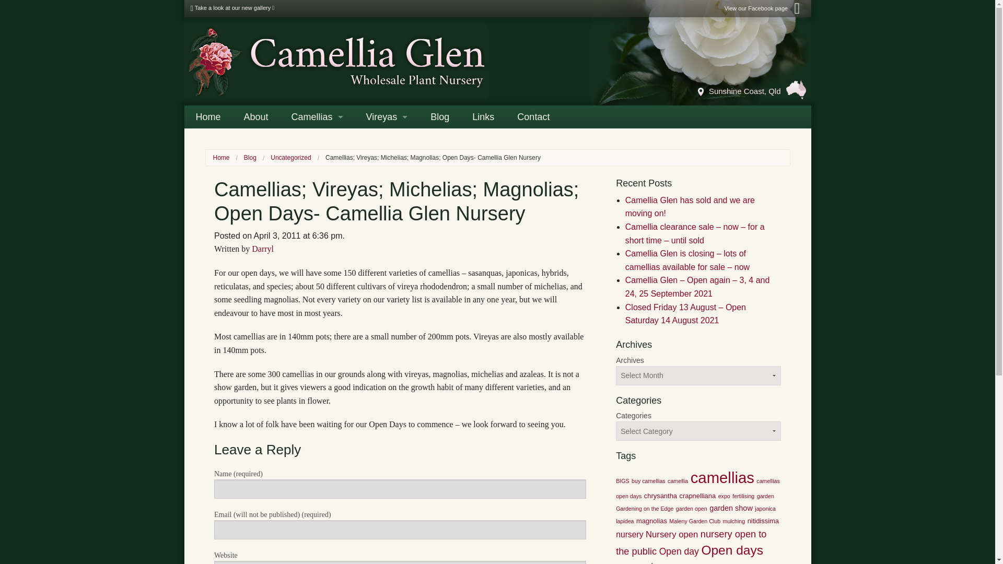 Image resolution: width=1003 pixels, height=564 pixels. What do you see at coordinates (387, 163) in the screenshot?
I see `Vireya Listing` at bounding box center [387, 163].